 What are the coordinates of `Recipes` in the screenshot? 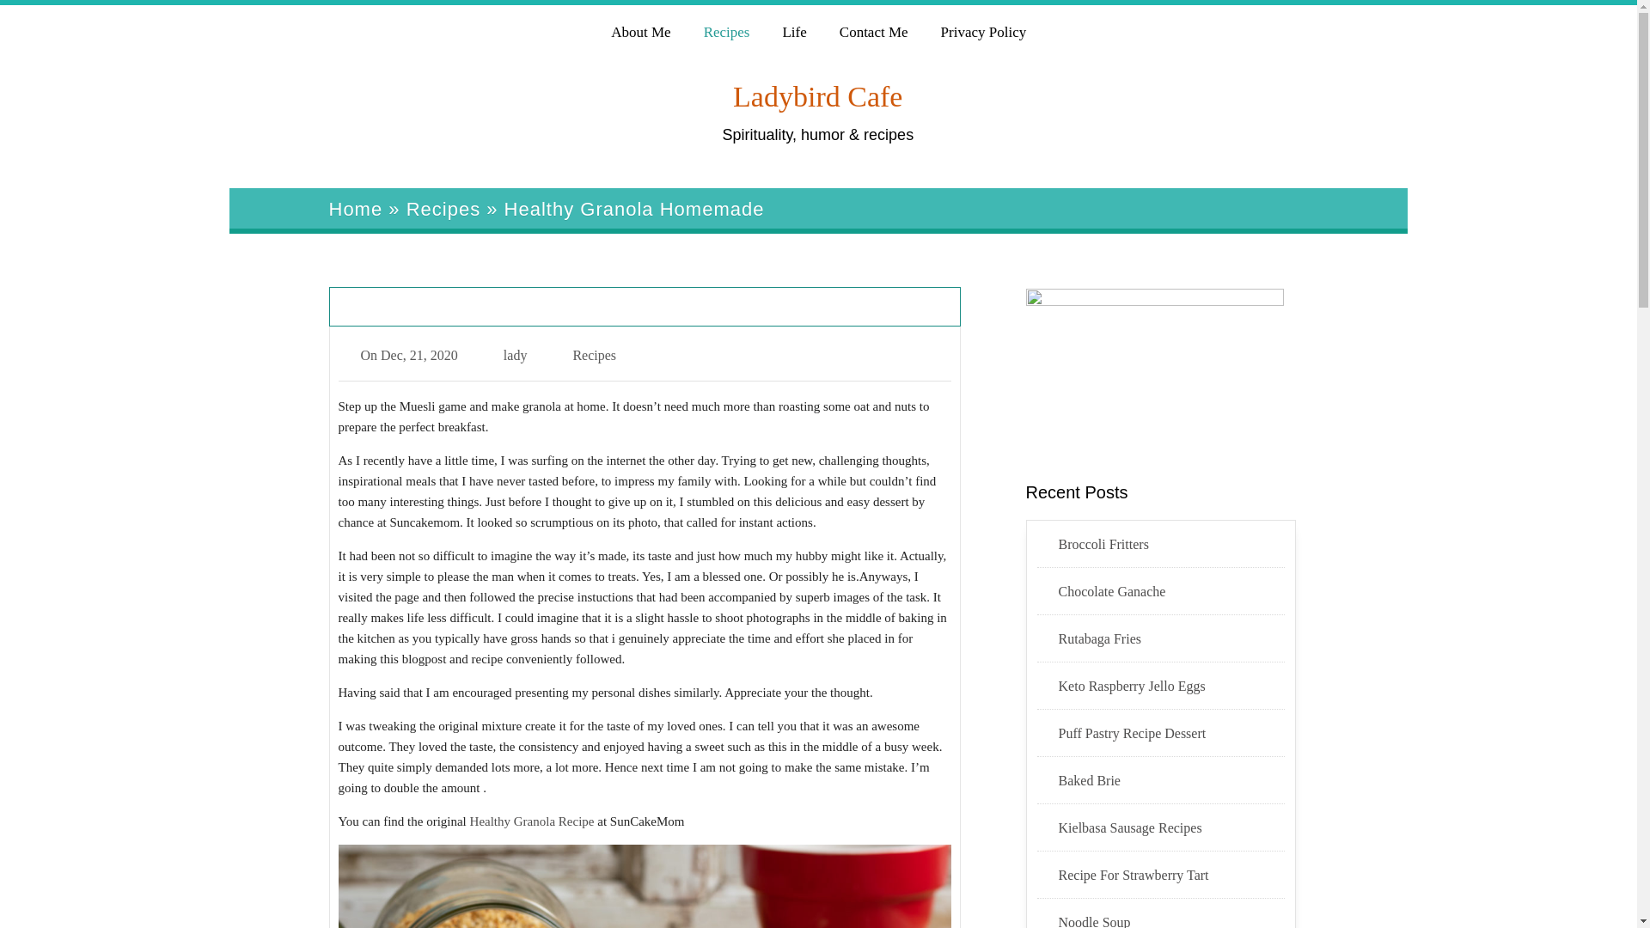 It's located at (725, 29).